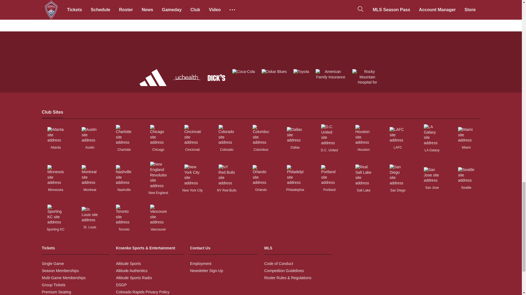 The width and height of the screenshot is (526, 295). Describe the element at coordinates (398, 135) in the screenshot. I see `Link to LAFC` at that location.